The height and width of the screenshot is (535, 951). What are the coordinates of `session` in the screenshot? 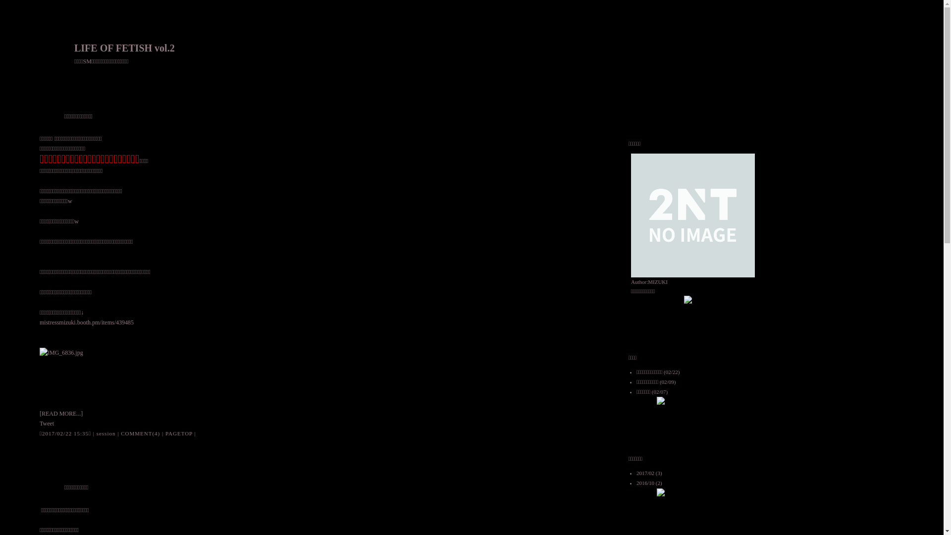 It's located at (106, 433).